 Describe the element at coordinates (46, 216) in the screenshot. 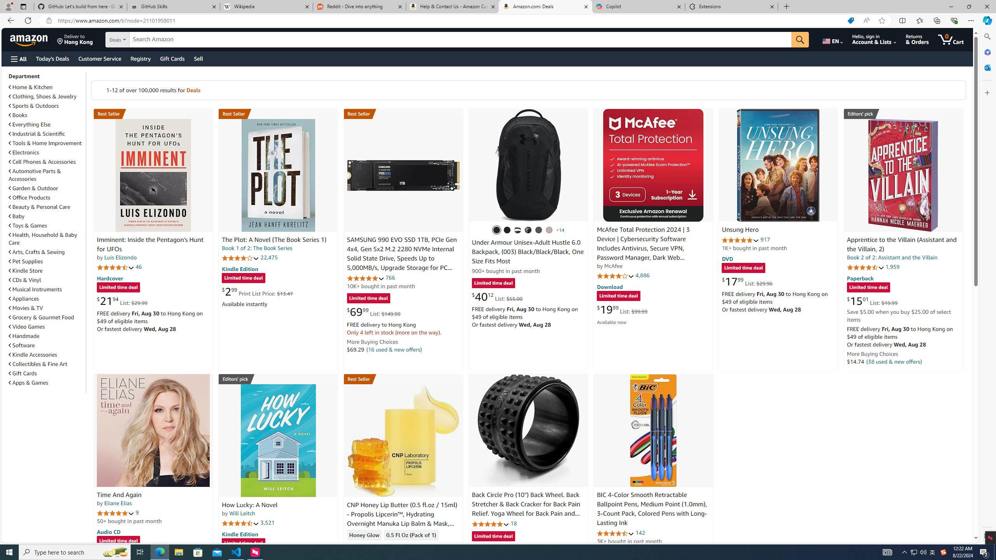

I see `Baby` at that location.